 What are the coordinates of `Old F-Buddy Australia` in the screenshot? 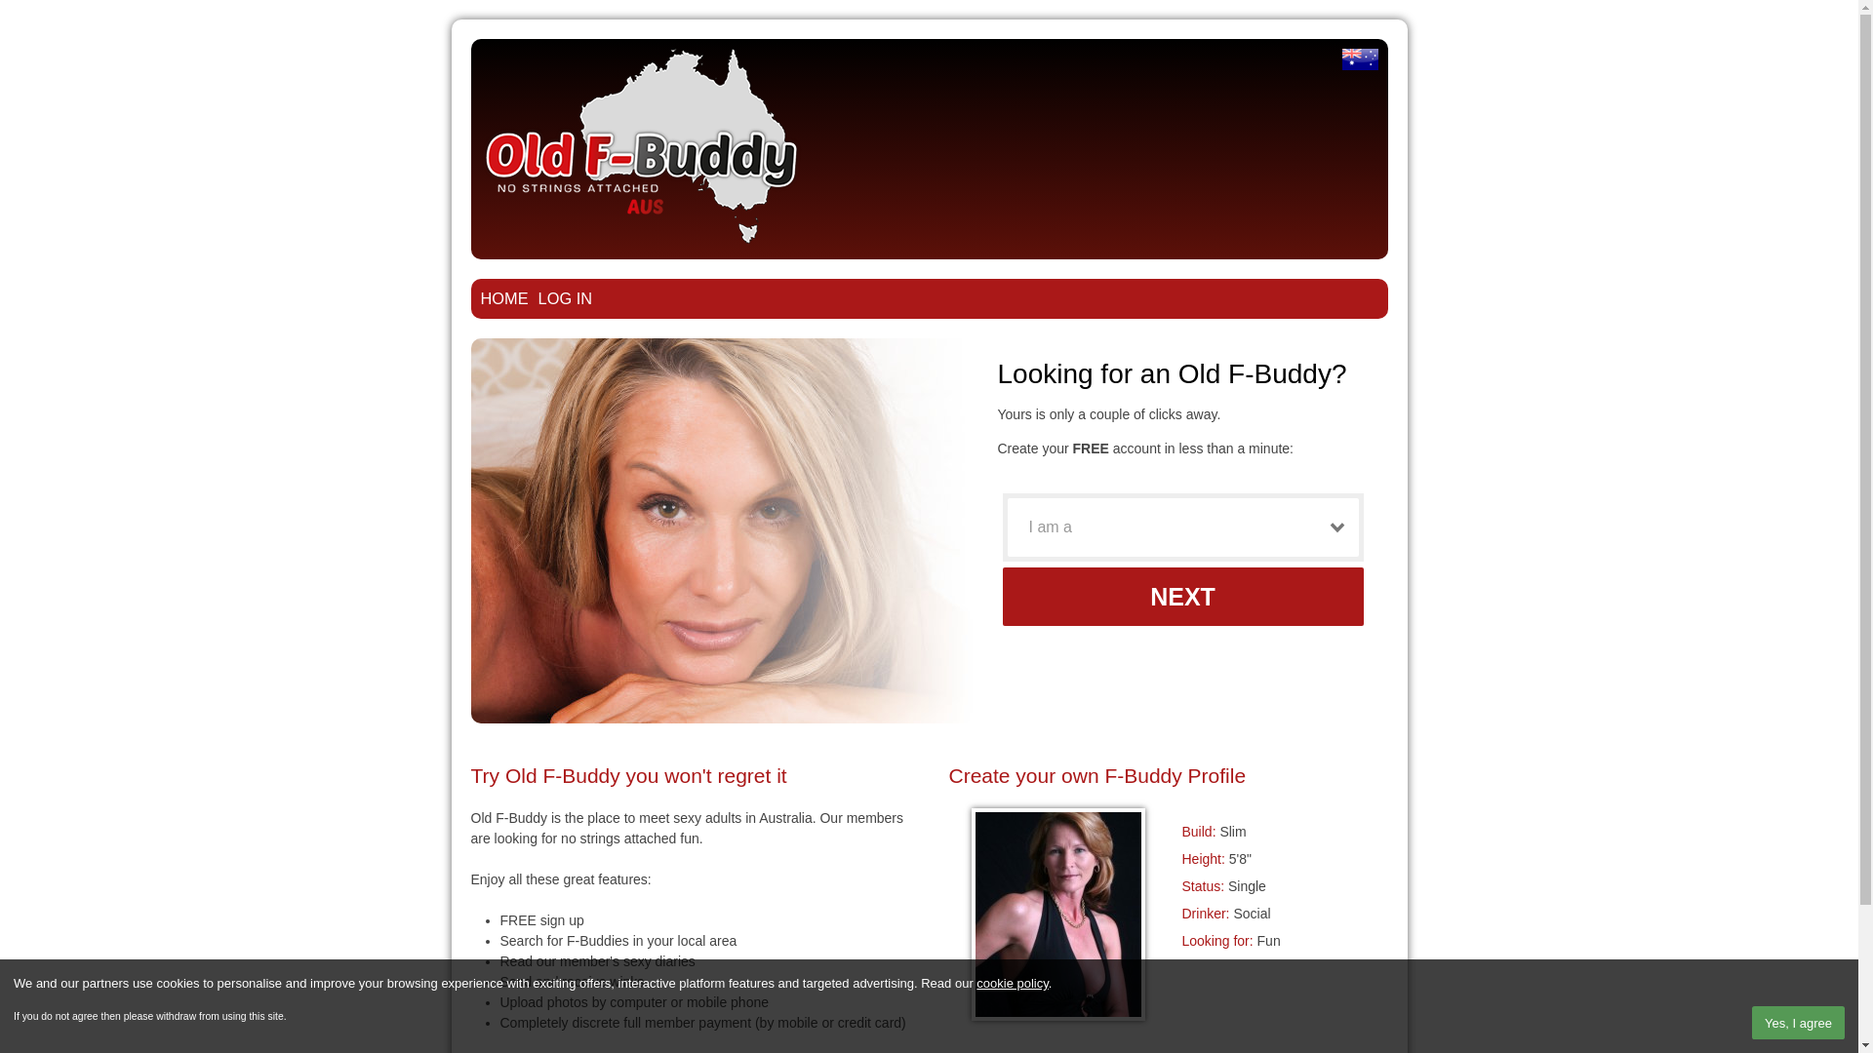 It's located at (1360, 59).